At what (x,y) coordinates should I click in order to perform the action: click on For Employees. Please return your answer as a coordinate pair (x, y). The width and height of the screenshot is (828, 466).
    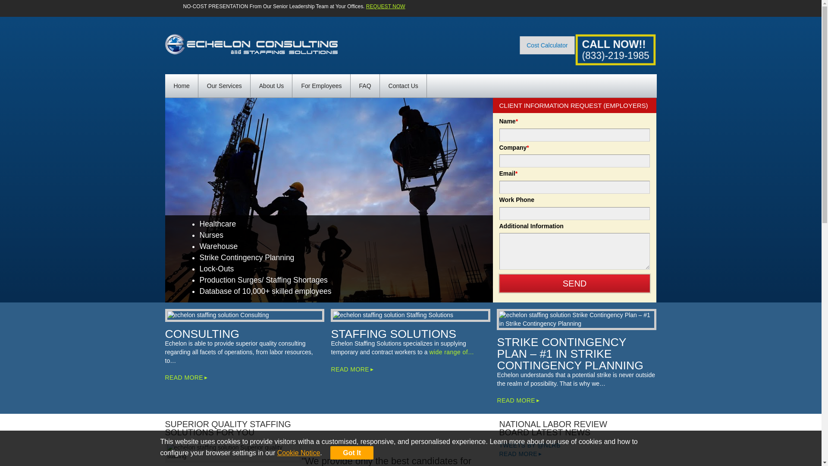
    Looking at the image, I should click on (321, 86).